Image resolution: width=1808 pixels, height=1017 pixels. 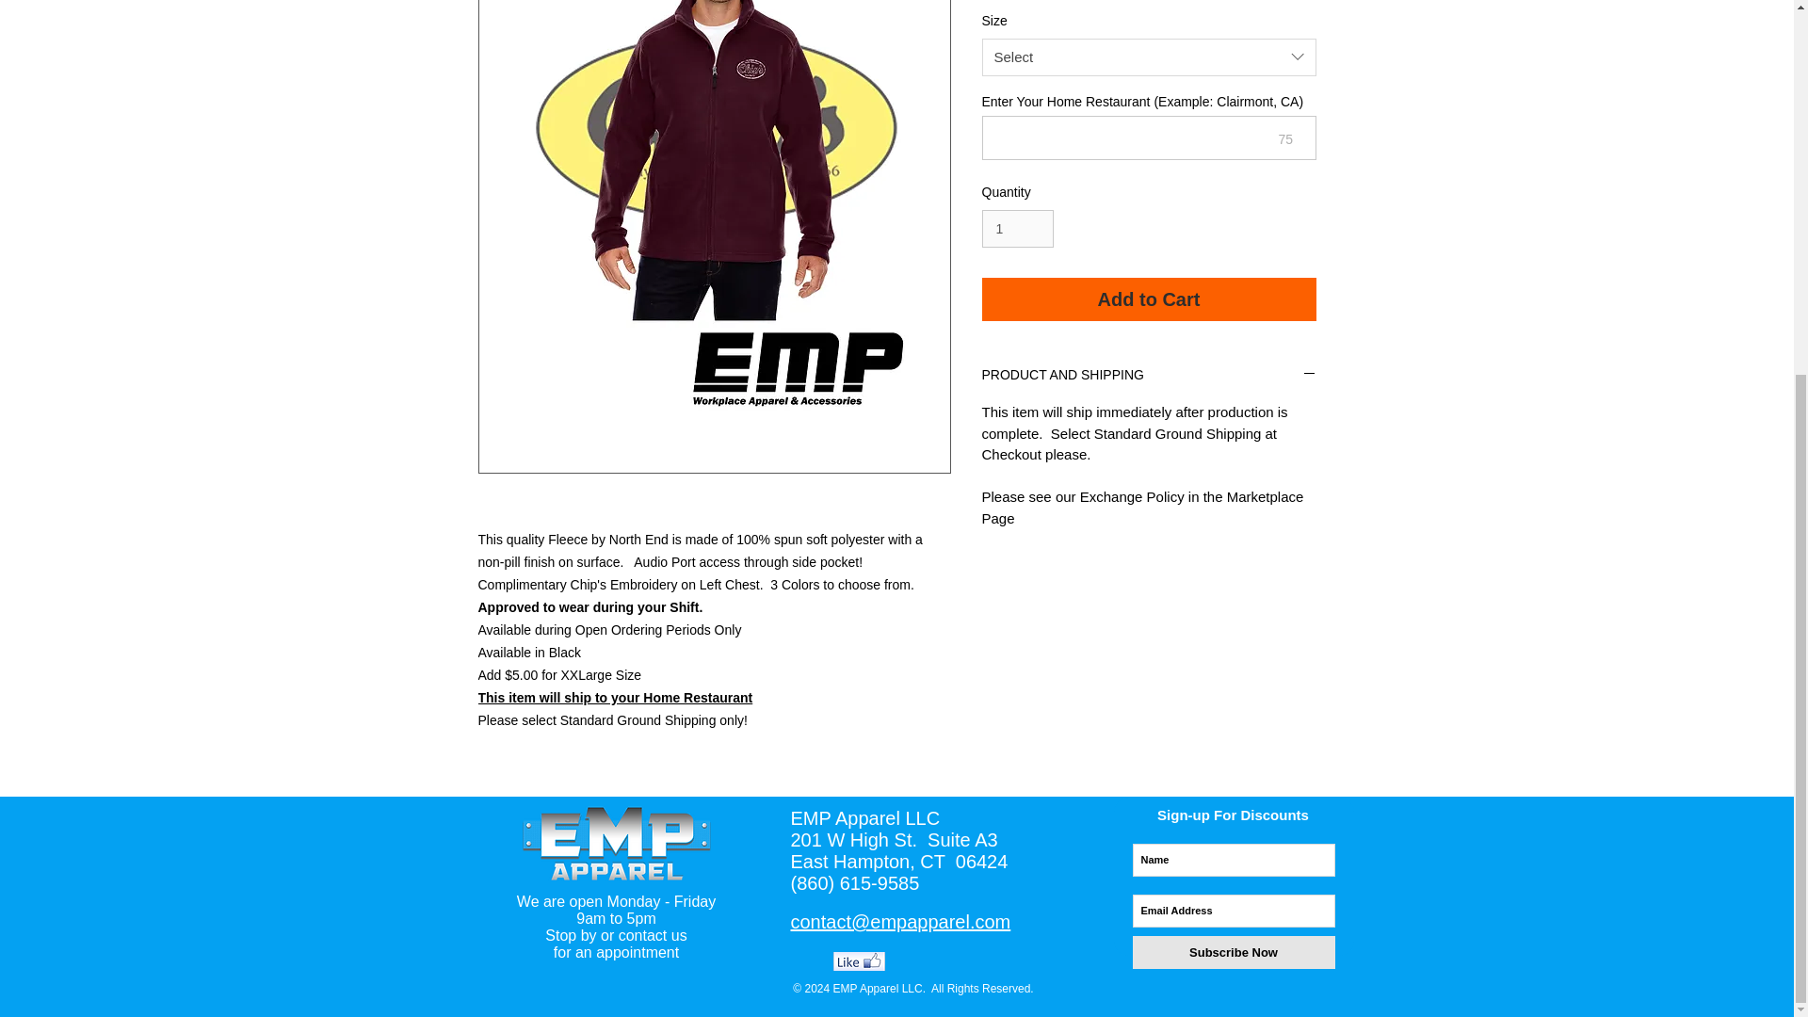 I want to click on PRODUCT AND SHIPPING, so click(x=1149, y=376).